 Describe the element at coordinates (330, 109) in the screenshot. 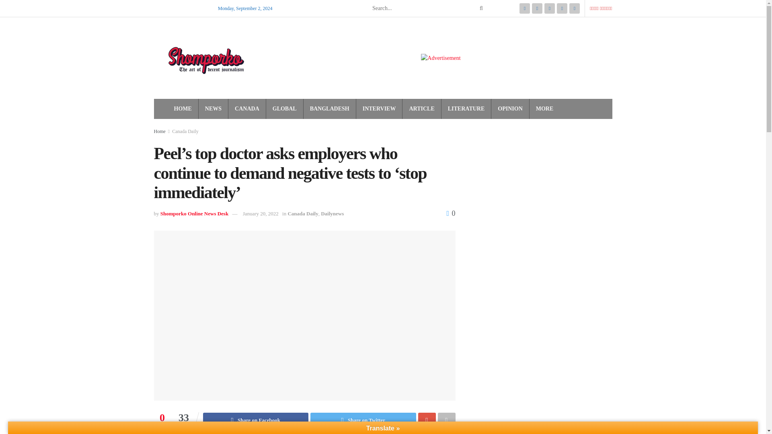

I see `BANGLADESH` at that location.